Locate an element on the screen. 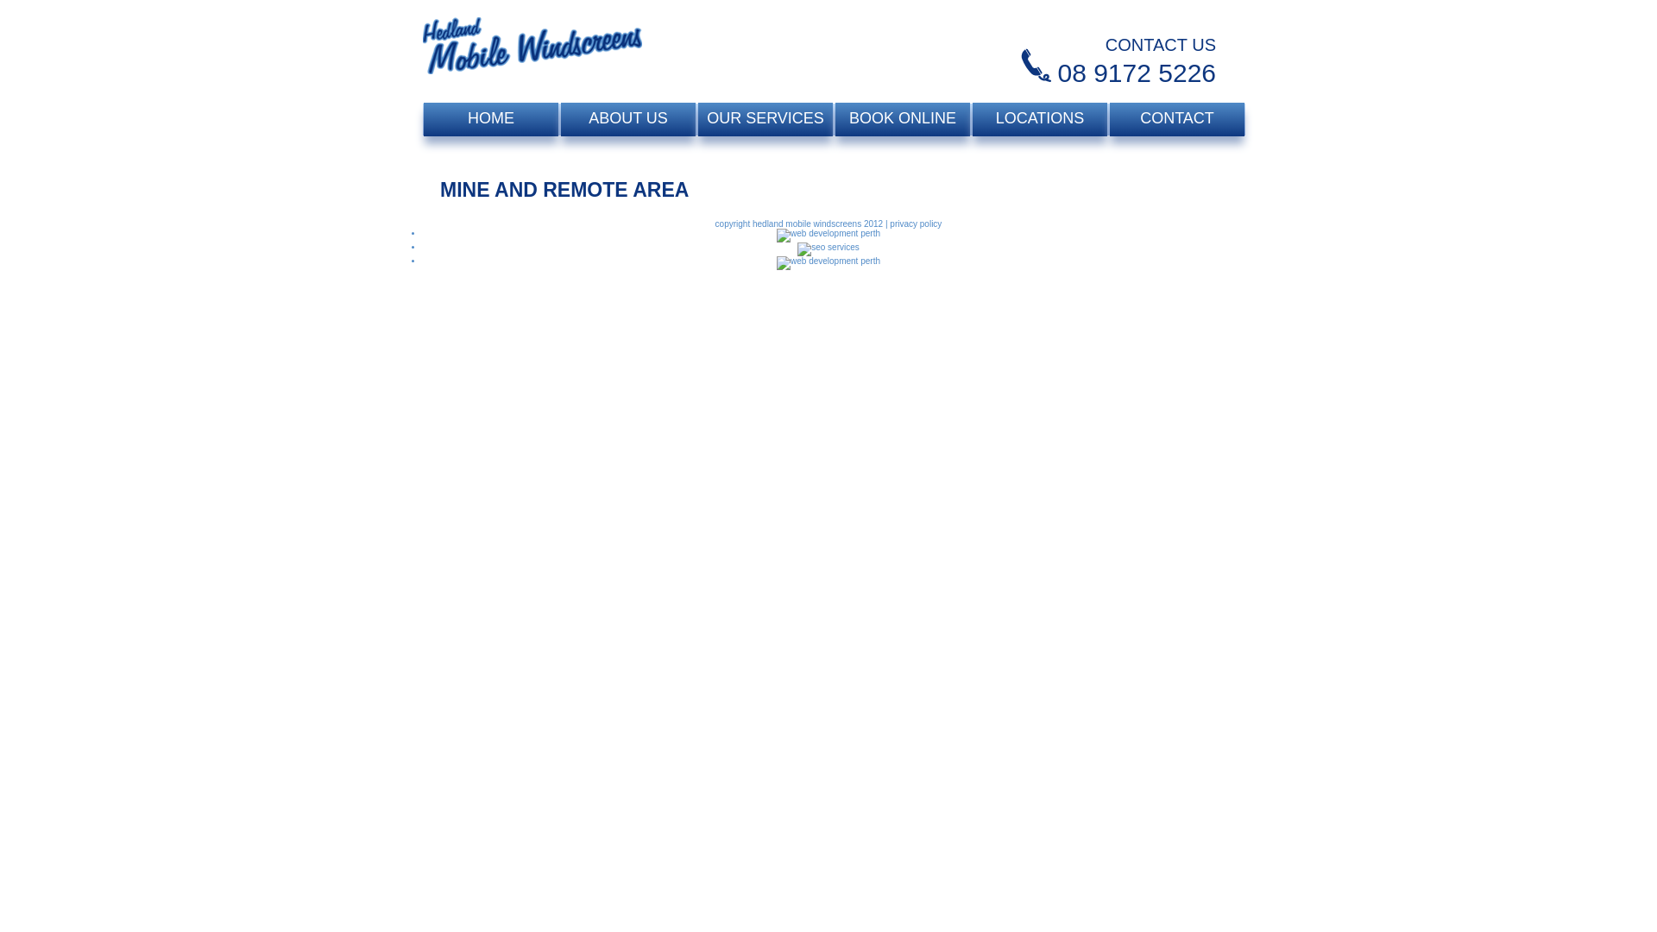 This screenshot has width=1657, height=932. BOOK ONLINE is located at coordinates (903, 119).